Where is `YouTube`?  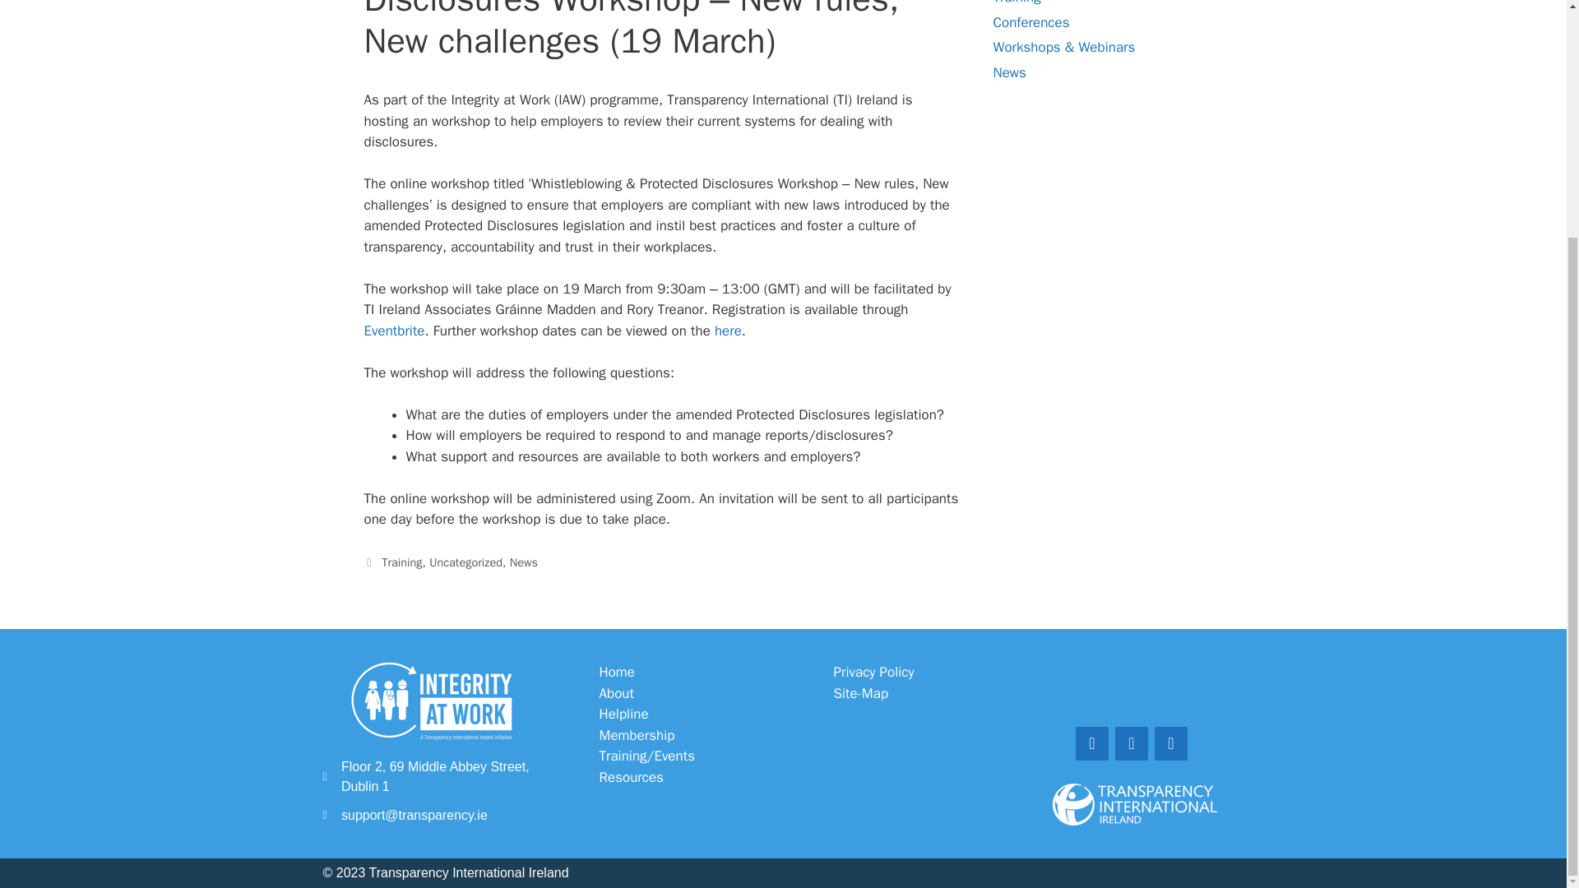
YouTube is located at coordinates (1091, 743).